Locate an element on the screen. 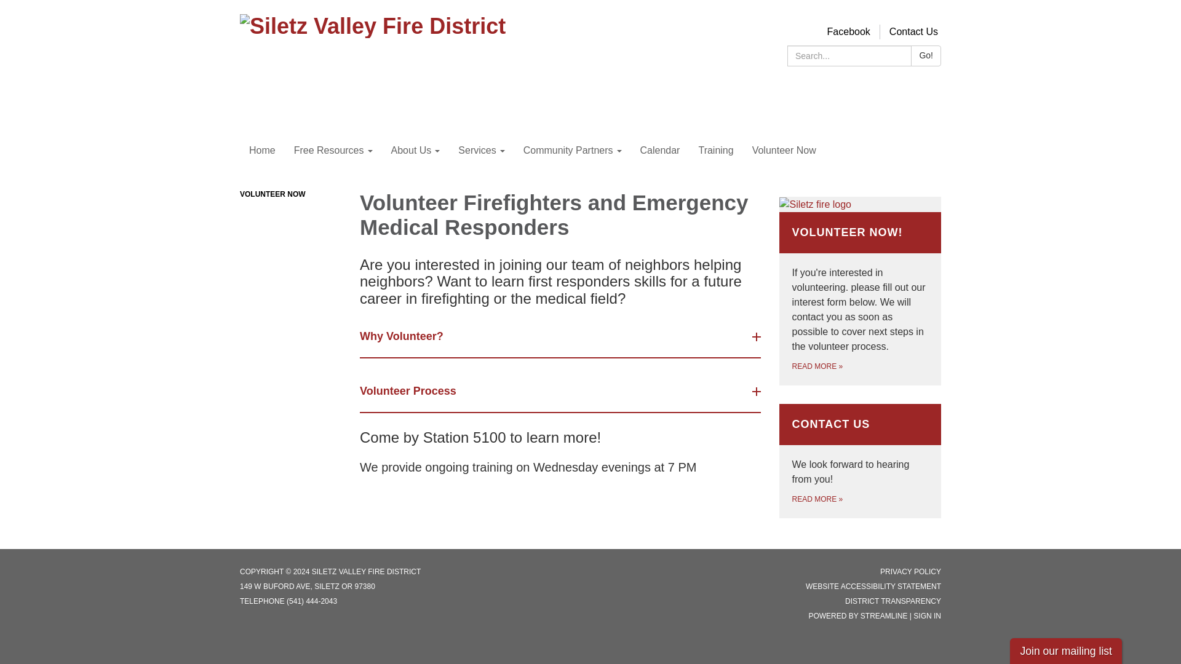  Home is located at coordinates (257, 151).